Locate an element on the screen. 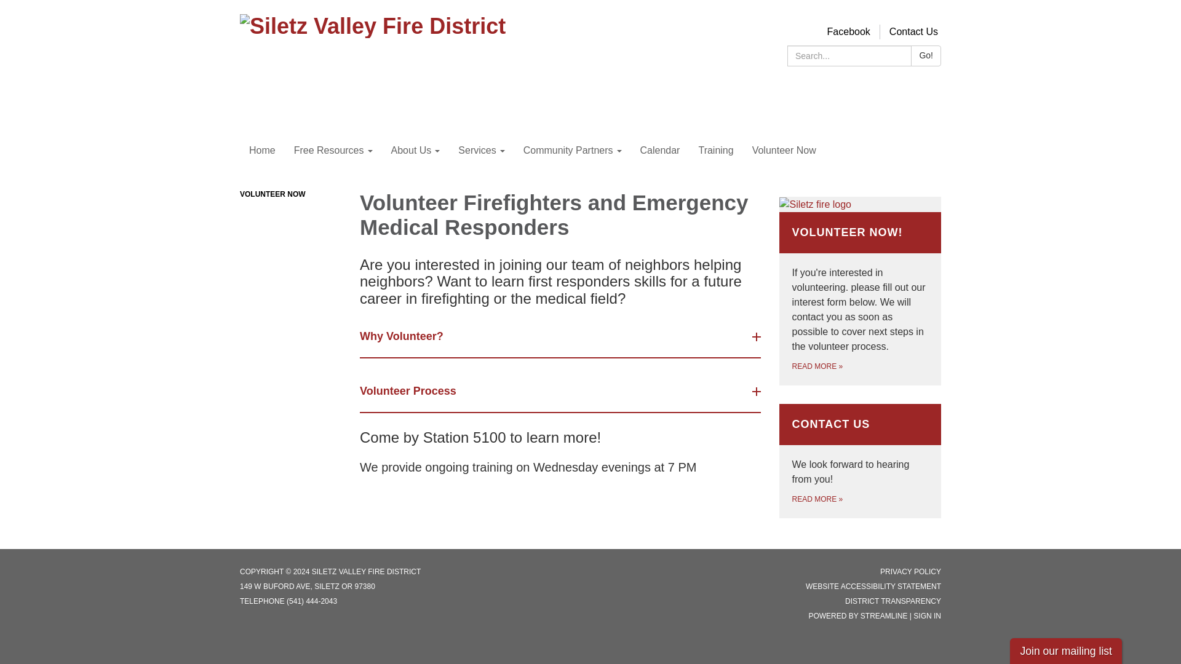  Home is located at coordinates (257, 151).